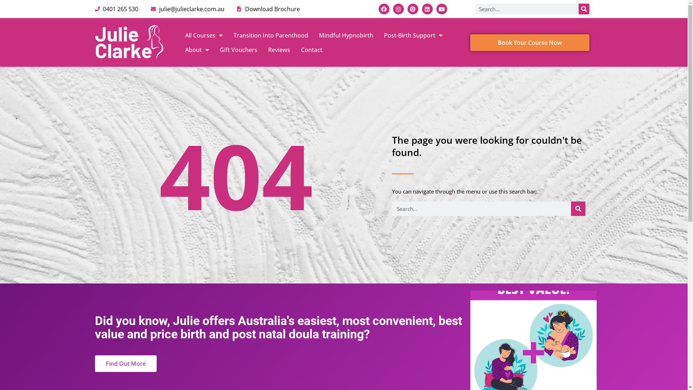 The height and width of the screenshot is (390, 693). Describe the element at coordinates (269, 9) in the screenshot. I see `Download Brochure` at that location.